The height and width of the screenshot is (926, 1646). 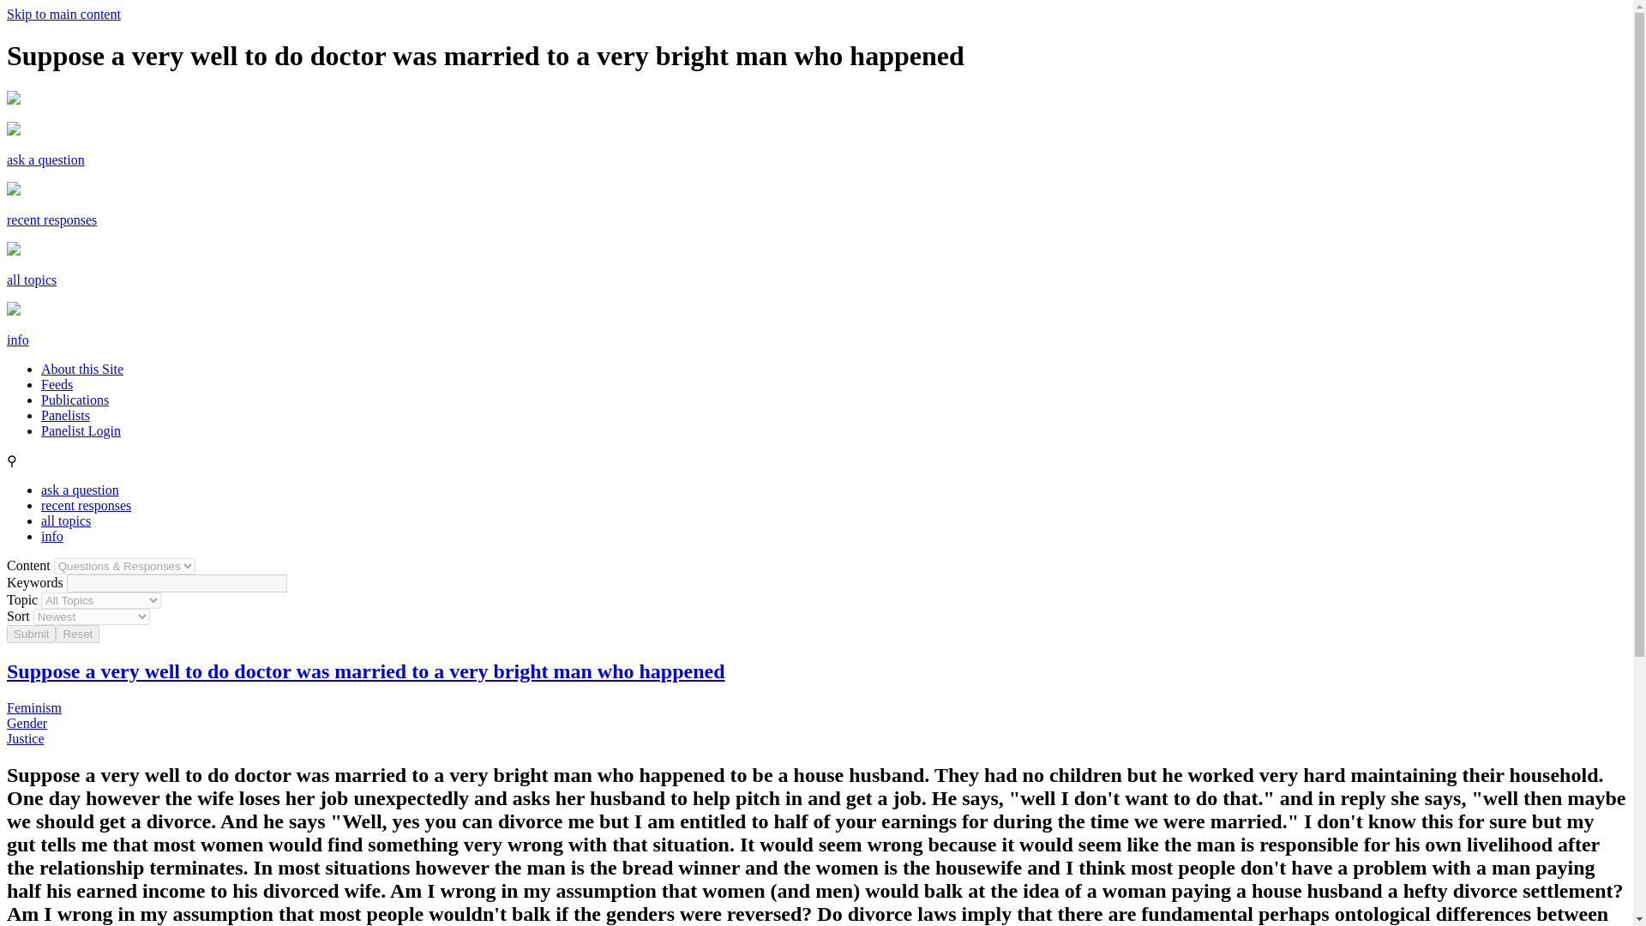 I want to click on Submit, so click(x=31, y=634).